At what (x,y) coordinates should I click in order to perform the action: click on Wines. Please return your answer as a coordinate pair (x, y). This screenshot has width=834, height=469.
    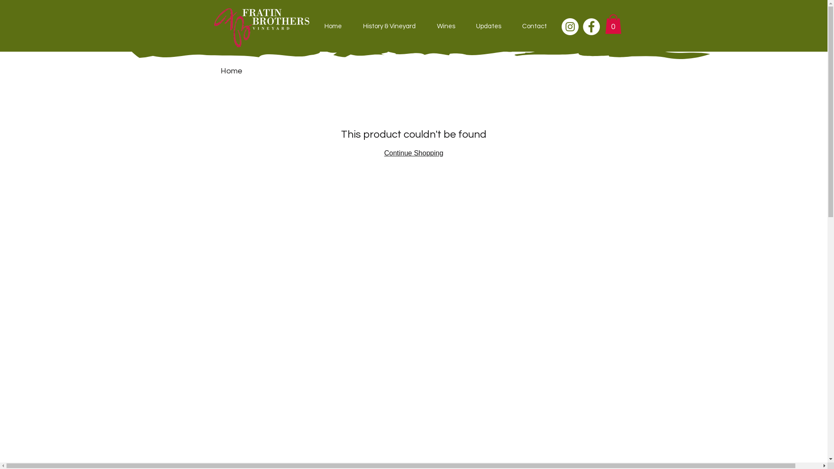
    Looking at the image, I should click on (446, 26).